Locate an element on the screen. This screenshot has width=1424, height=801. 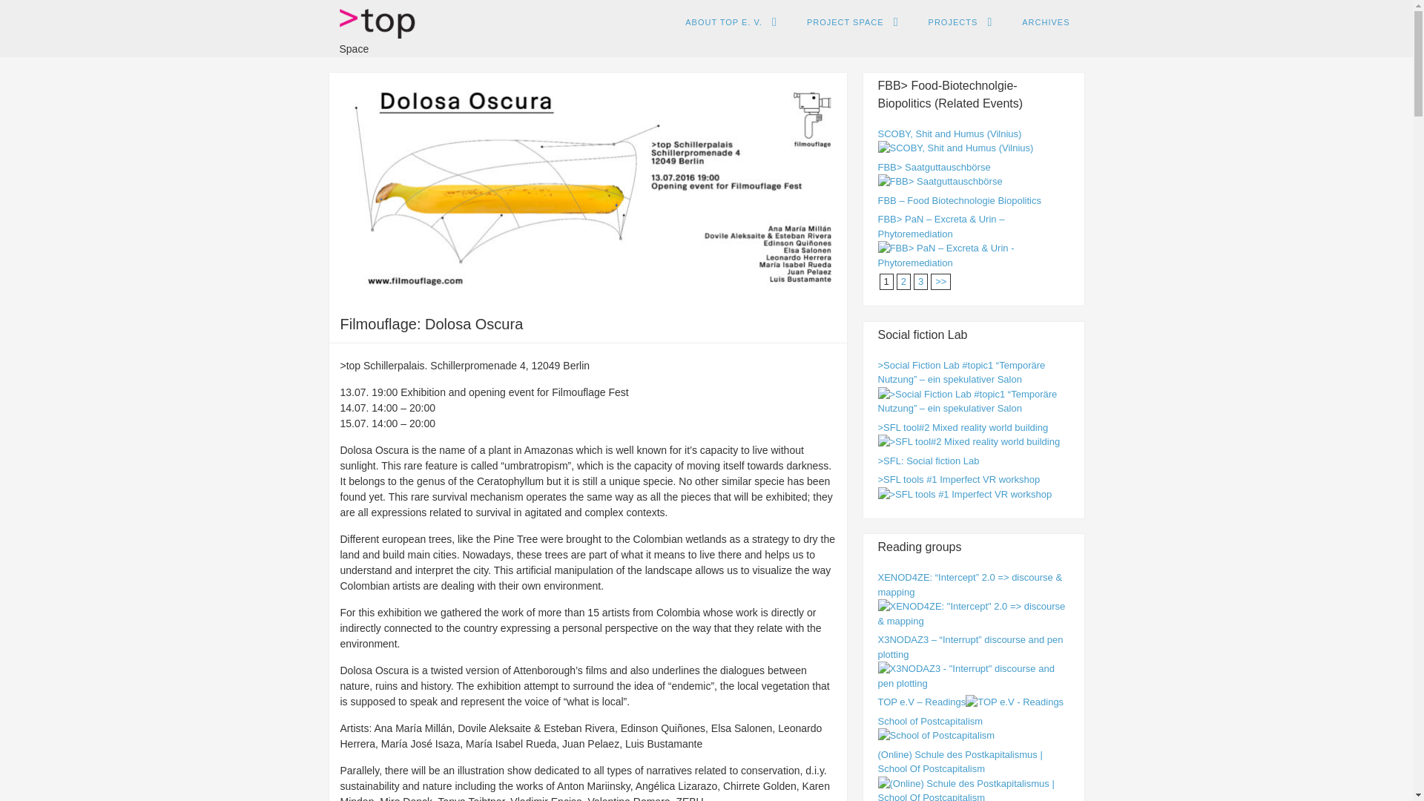
PROJECT SPACE is located at coordinates (853, 22).